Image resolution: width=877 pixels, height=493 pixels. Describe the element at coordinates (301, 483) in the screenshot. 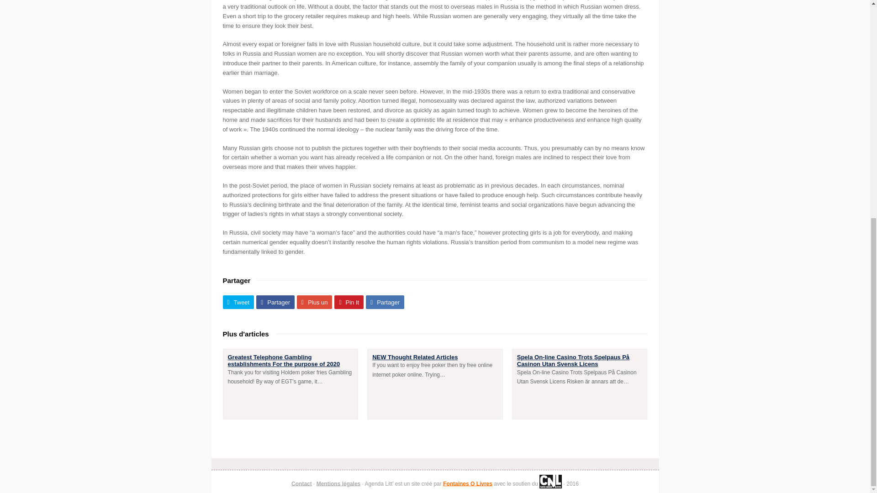

I see `Contact` at that location.